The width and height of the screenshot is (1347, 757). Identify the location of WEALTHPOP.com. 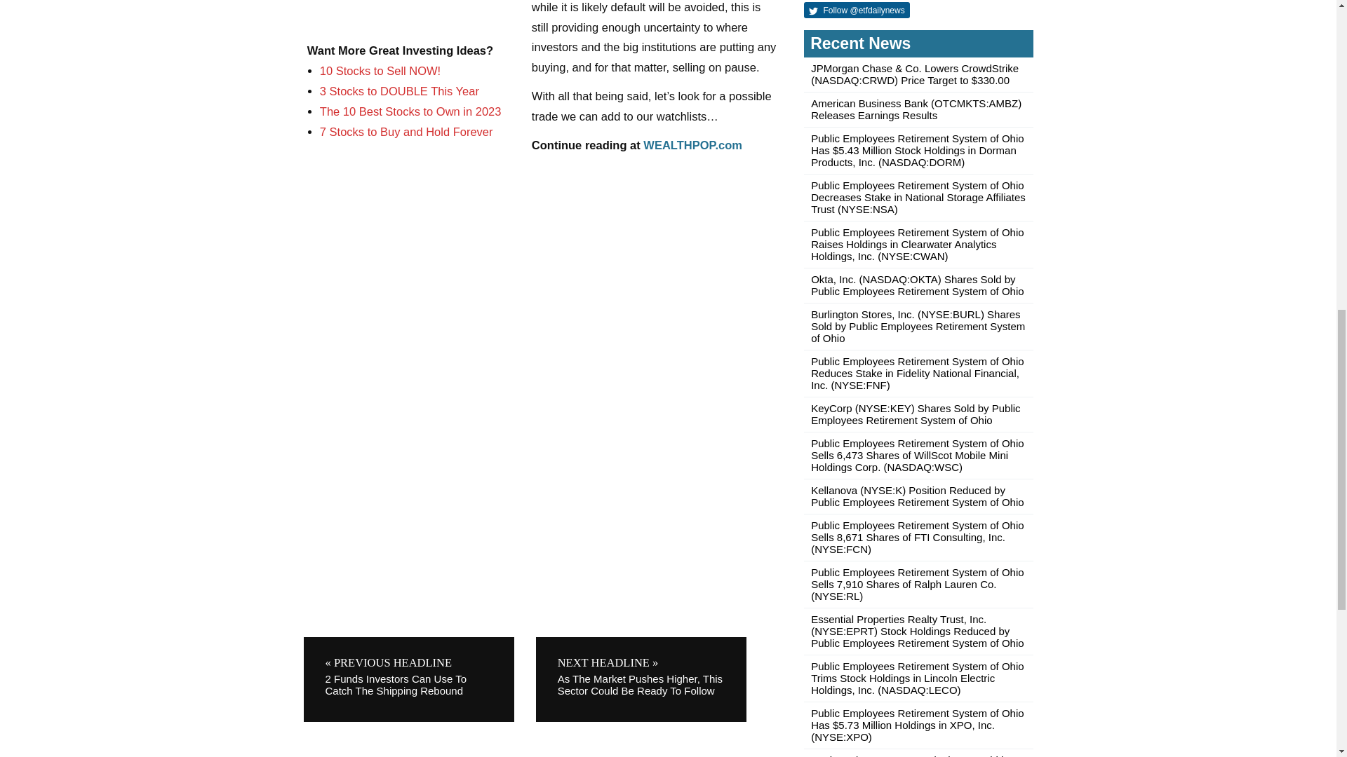
(692, 144).